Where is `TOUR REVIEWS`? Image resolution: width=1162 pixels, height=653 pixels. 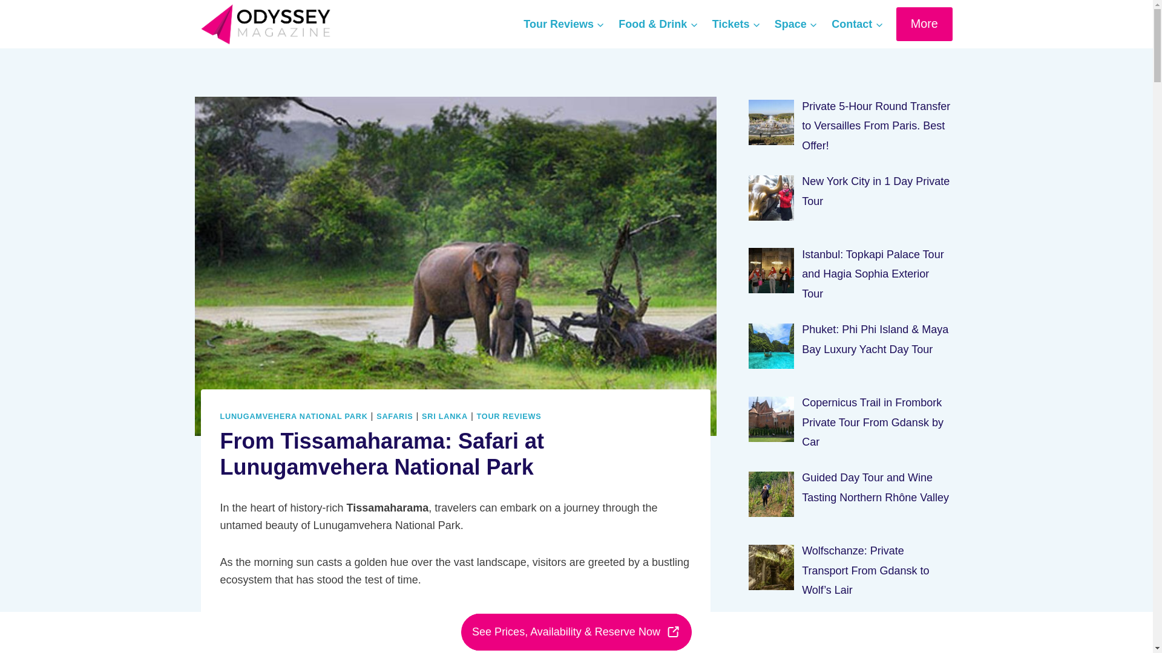
TOUR REVIEWS is located at coordinates (508, 416).